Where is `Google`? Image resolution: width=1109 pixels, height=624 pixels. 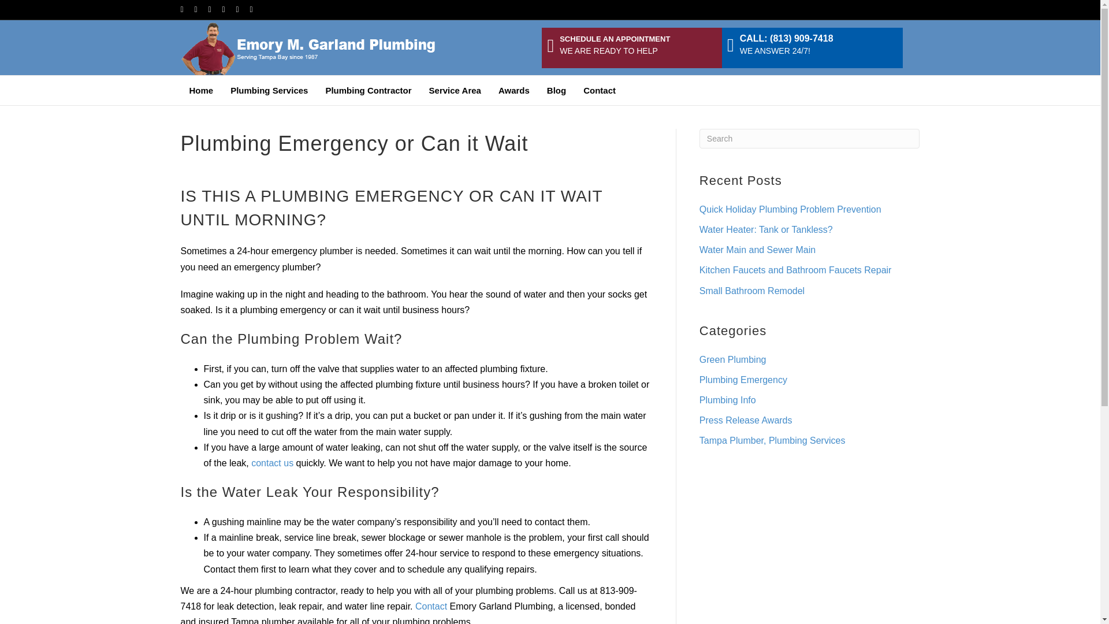 Google is located at coordinates (215, 9).